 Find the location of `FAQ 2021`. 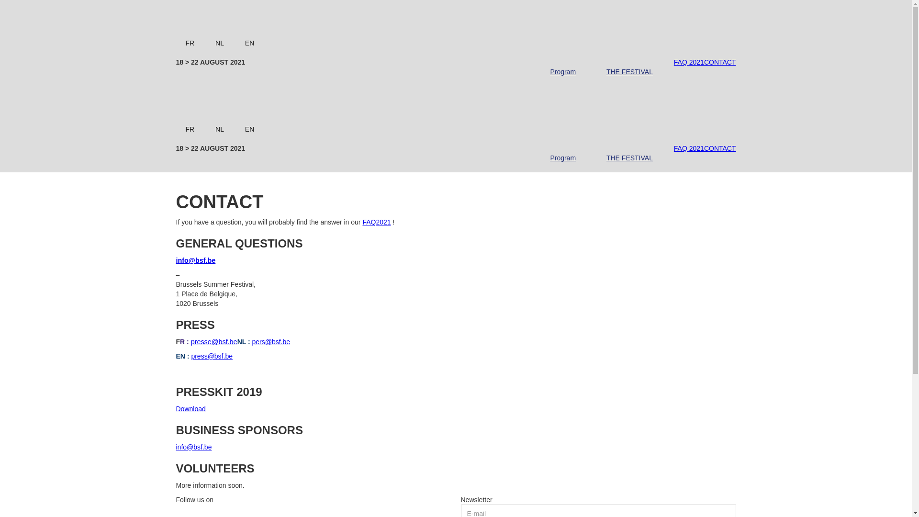

FAQ 2021 is located at coordinates (689, 148).